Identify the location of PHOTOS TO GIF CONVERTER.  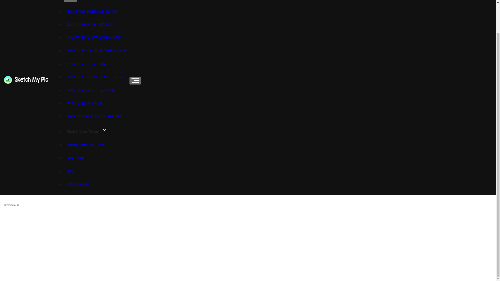
(94, 117).